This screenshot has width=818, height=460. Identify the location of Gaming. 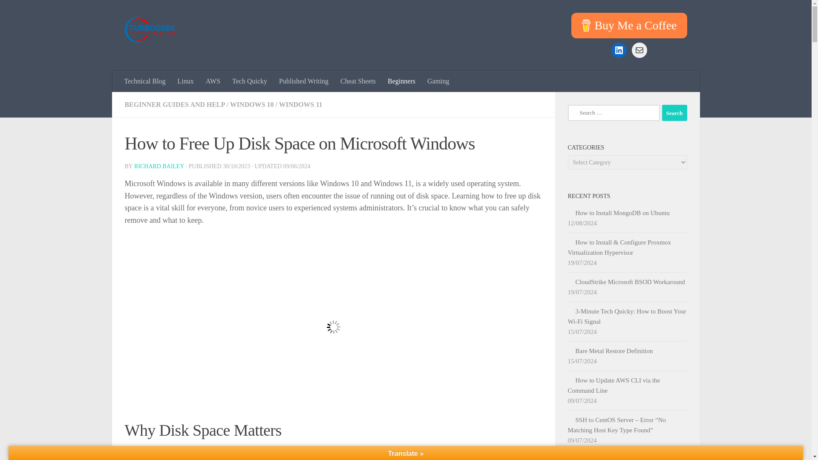
(438, 81).